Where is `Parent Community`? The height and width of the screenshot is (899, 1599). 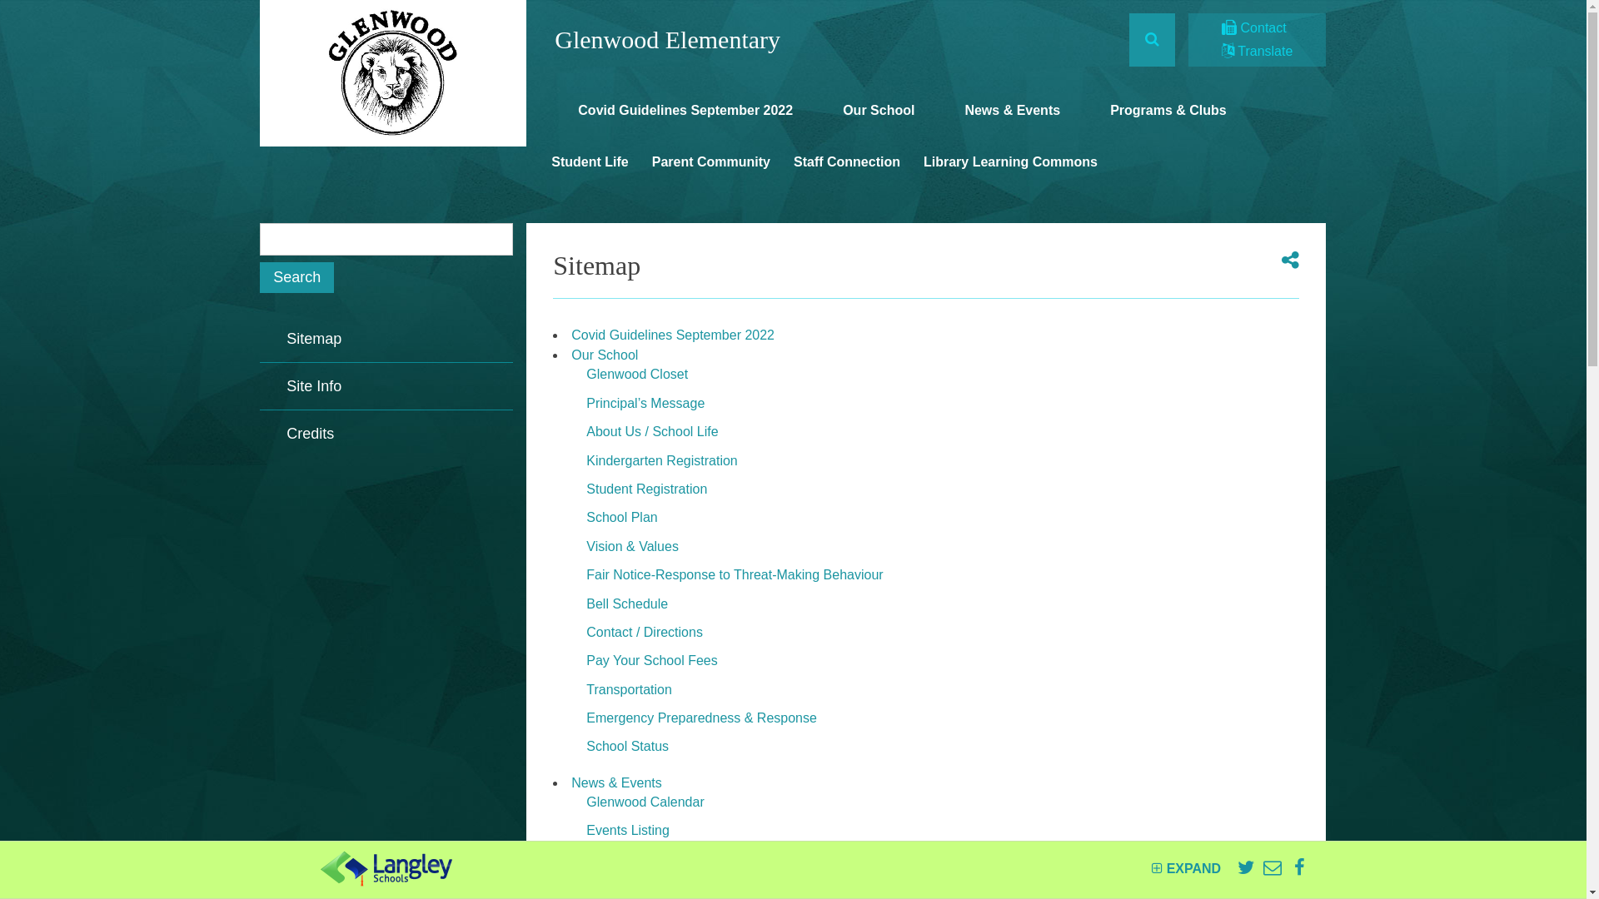 Parent Community is located at coordinates (711, 171).